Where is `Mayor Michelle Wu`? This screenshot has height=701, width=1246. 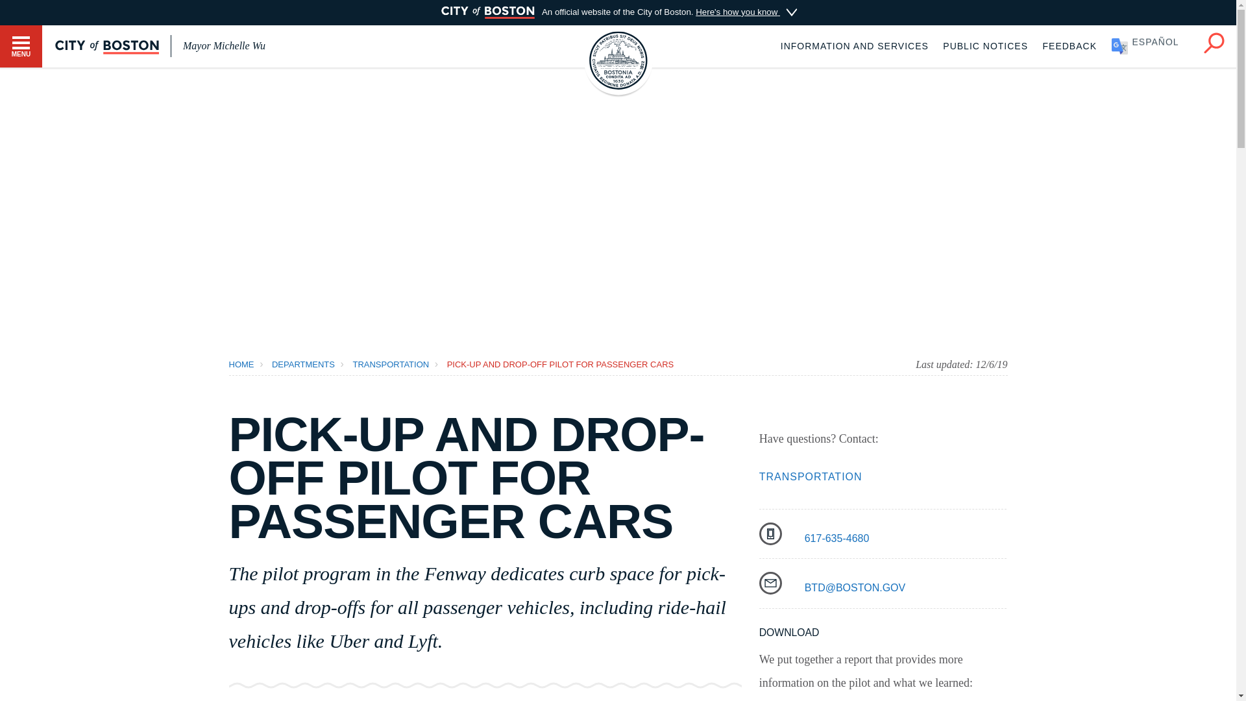 Mayor Michelle Wu is located at coordinates (224, 45).